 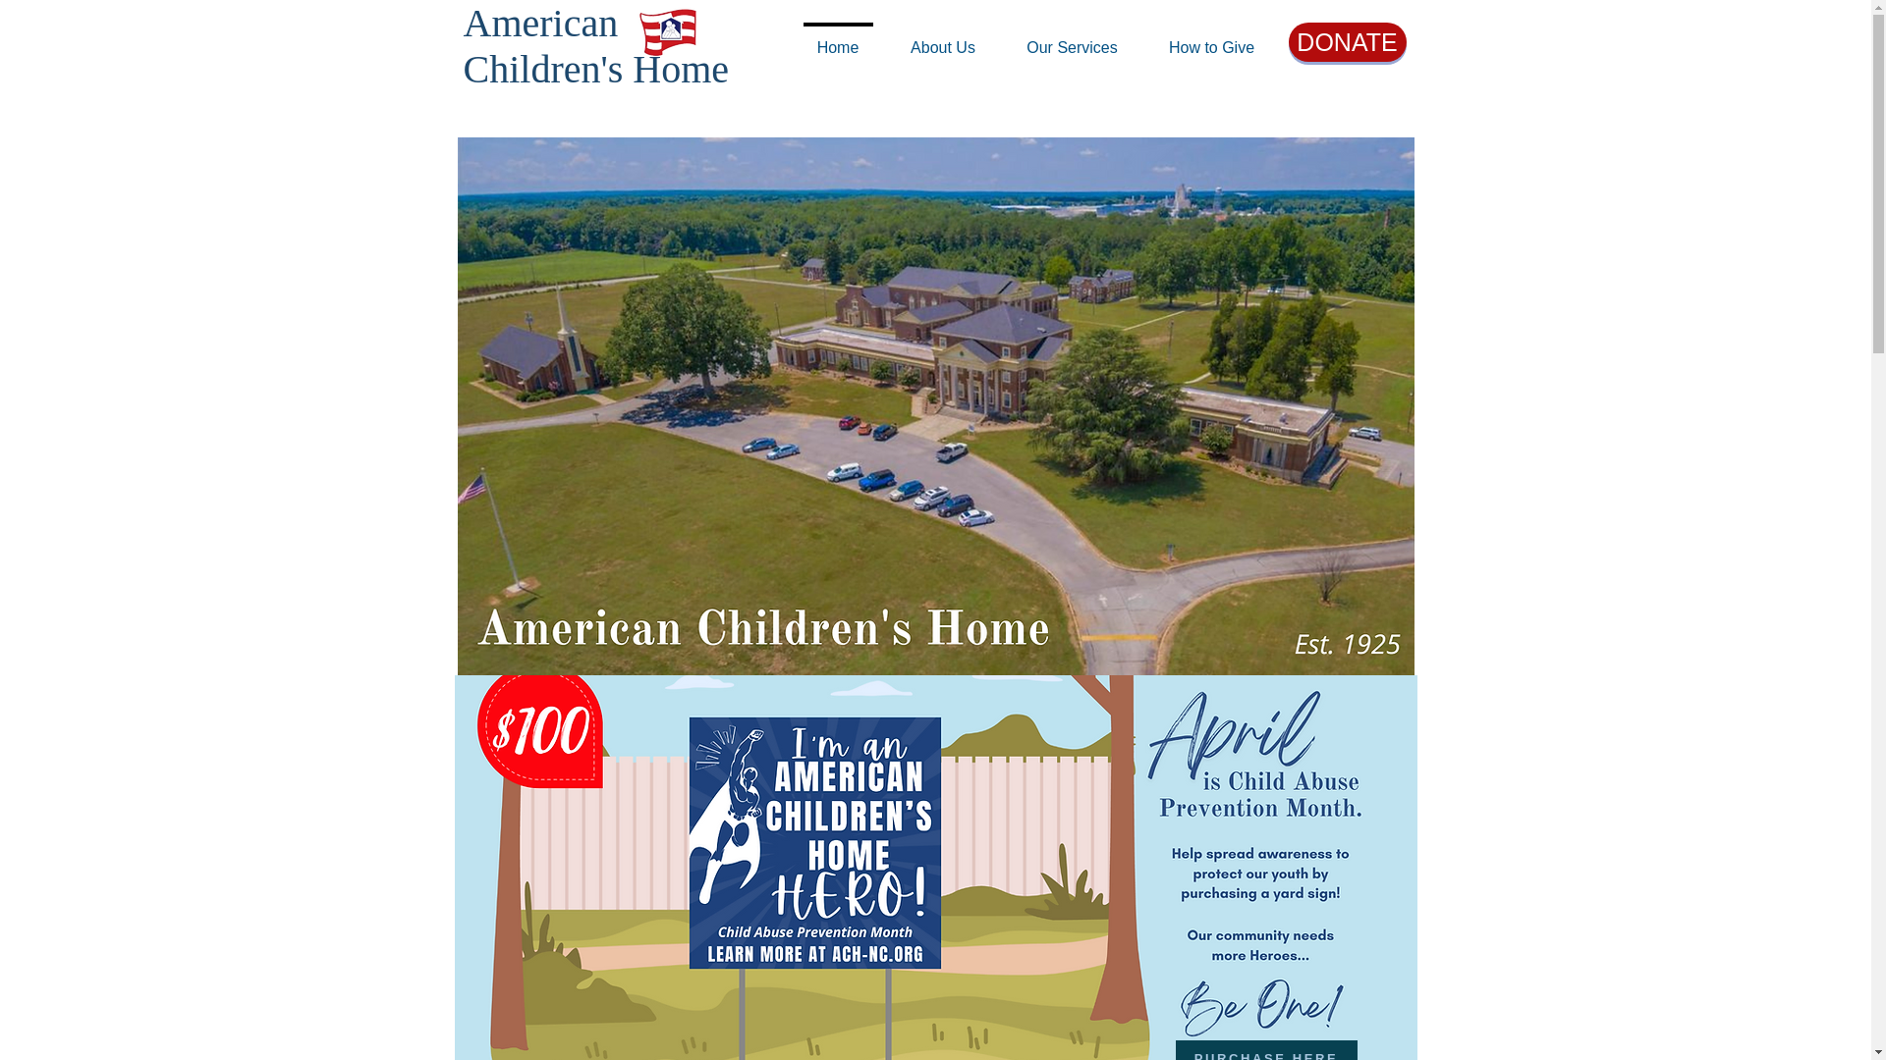 What do you see at coordinates (1265, 1050) in the screenshot?
I see `PURCHASE HERE` at bounding box center [1265, 1050].